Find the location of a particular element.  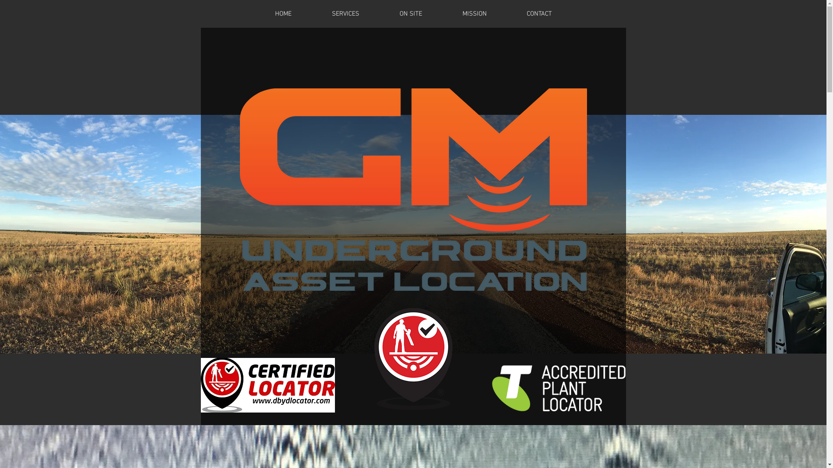

HOME is located at coordinates (284, 14).